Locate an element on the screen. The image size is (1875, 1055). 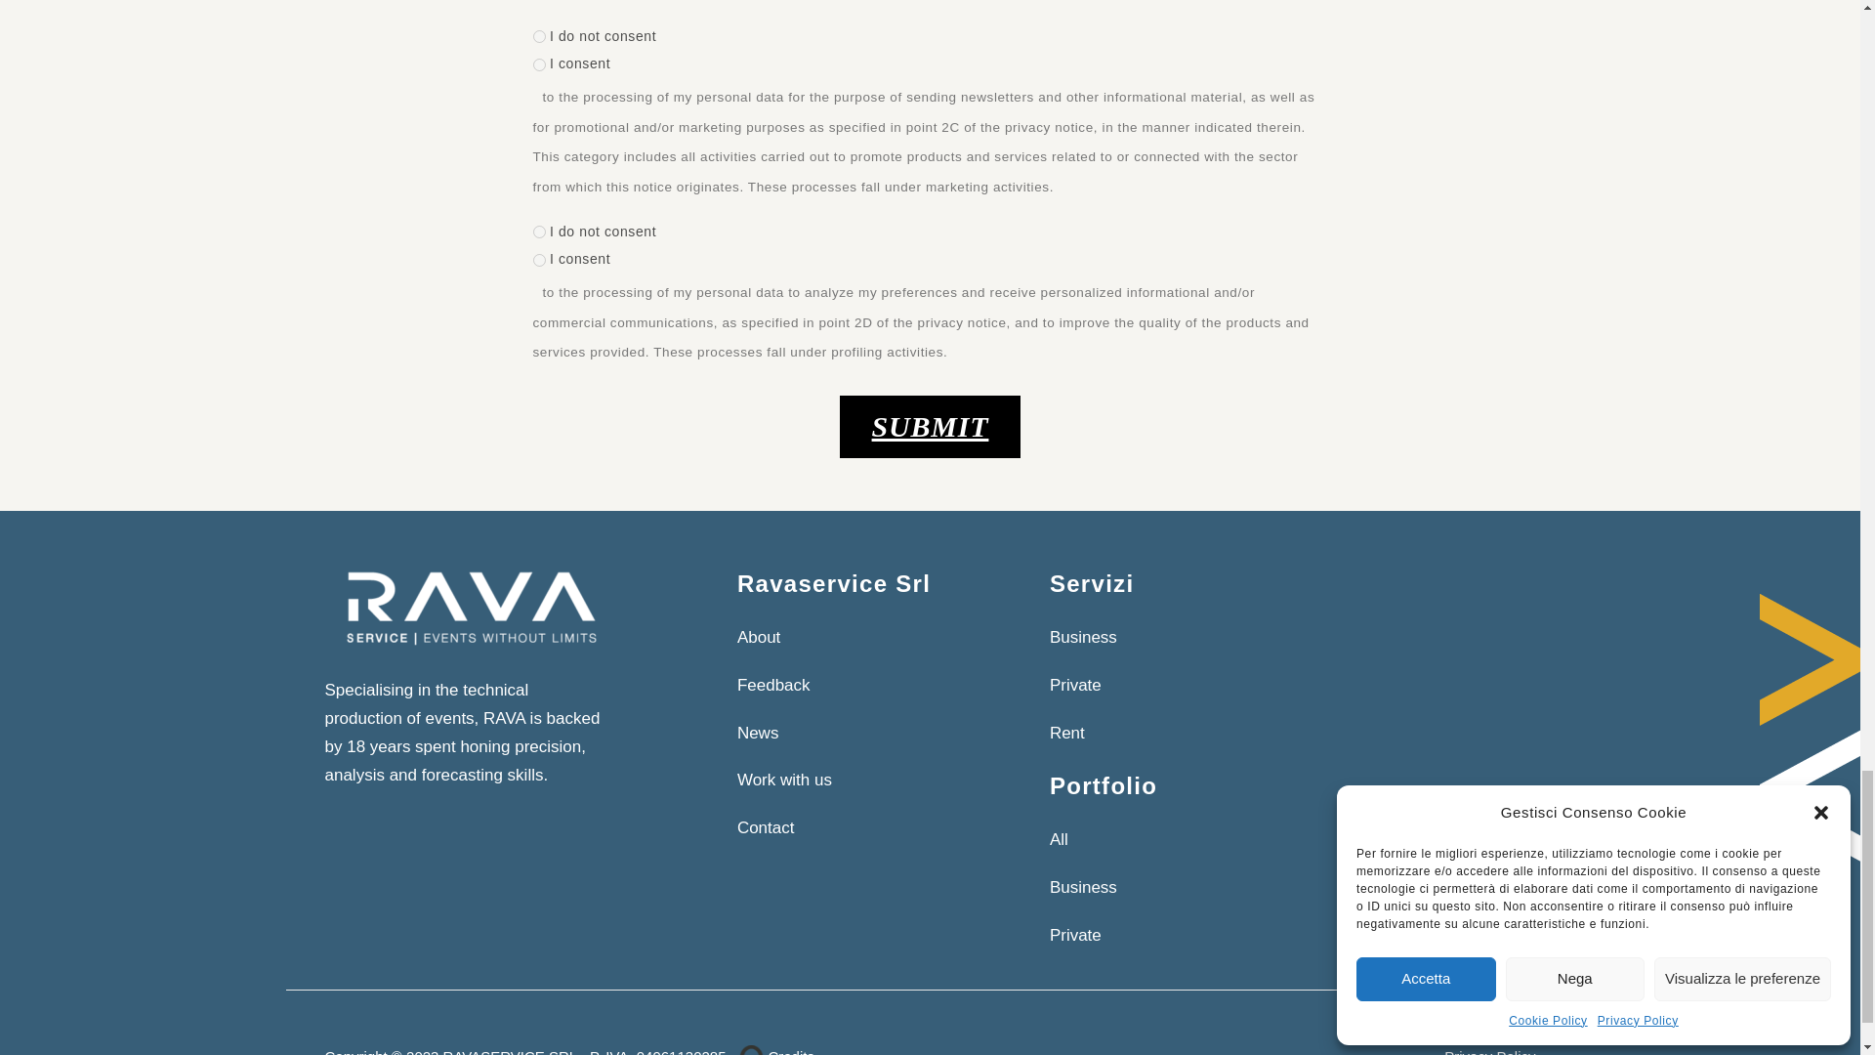
I do not consent is located at coordinates (539, 37).